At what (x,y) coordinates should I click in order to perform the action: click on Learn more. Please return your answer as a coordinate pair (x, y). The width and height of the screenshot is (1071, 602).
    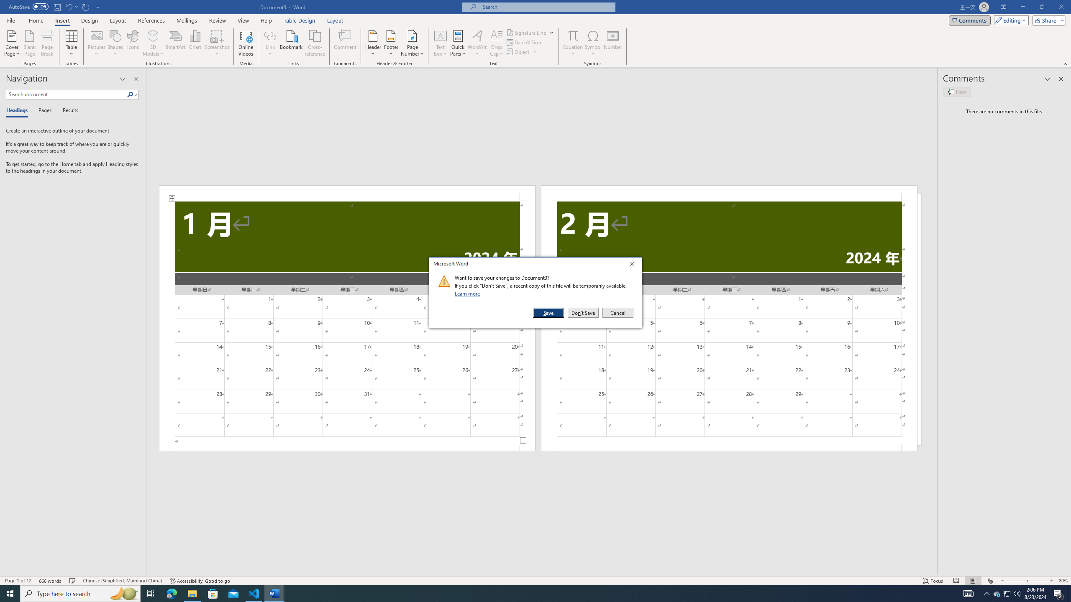
    Looking at the image, I should click on (469, 293).